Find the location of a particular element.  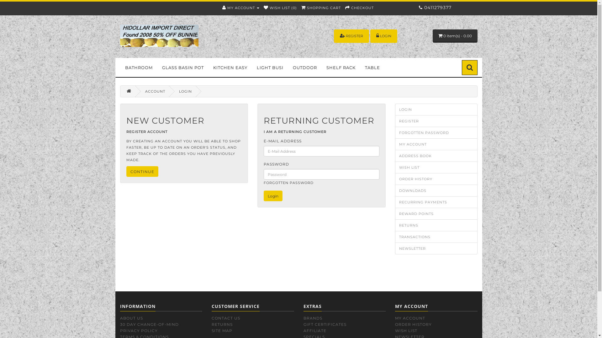

LOGIN is located at coordinates (386, 36).